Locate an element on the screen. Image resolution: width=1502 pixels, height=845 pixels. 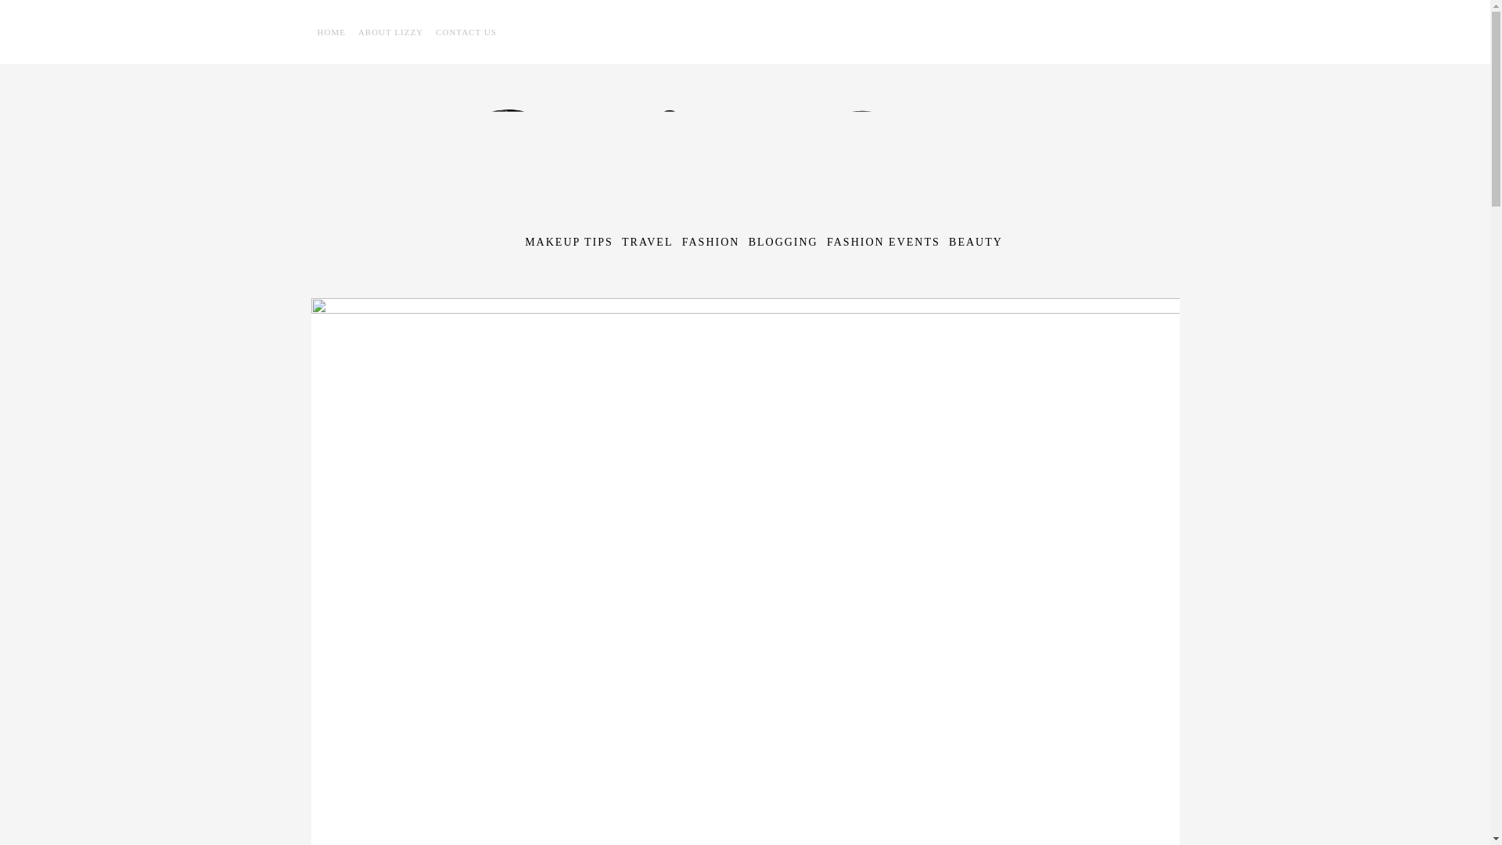
FASHION is located at coordinates (710, 243).